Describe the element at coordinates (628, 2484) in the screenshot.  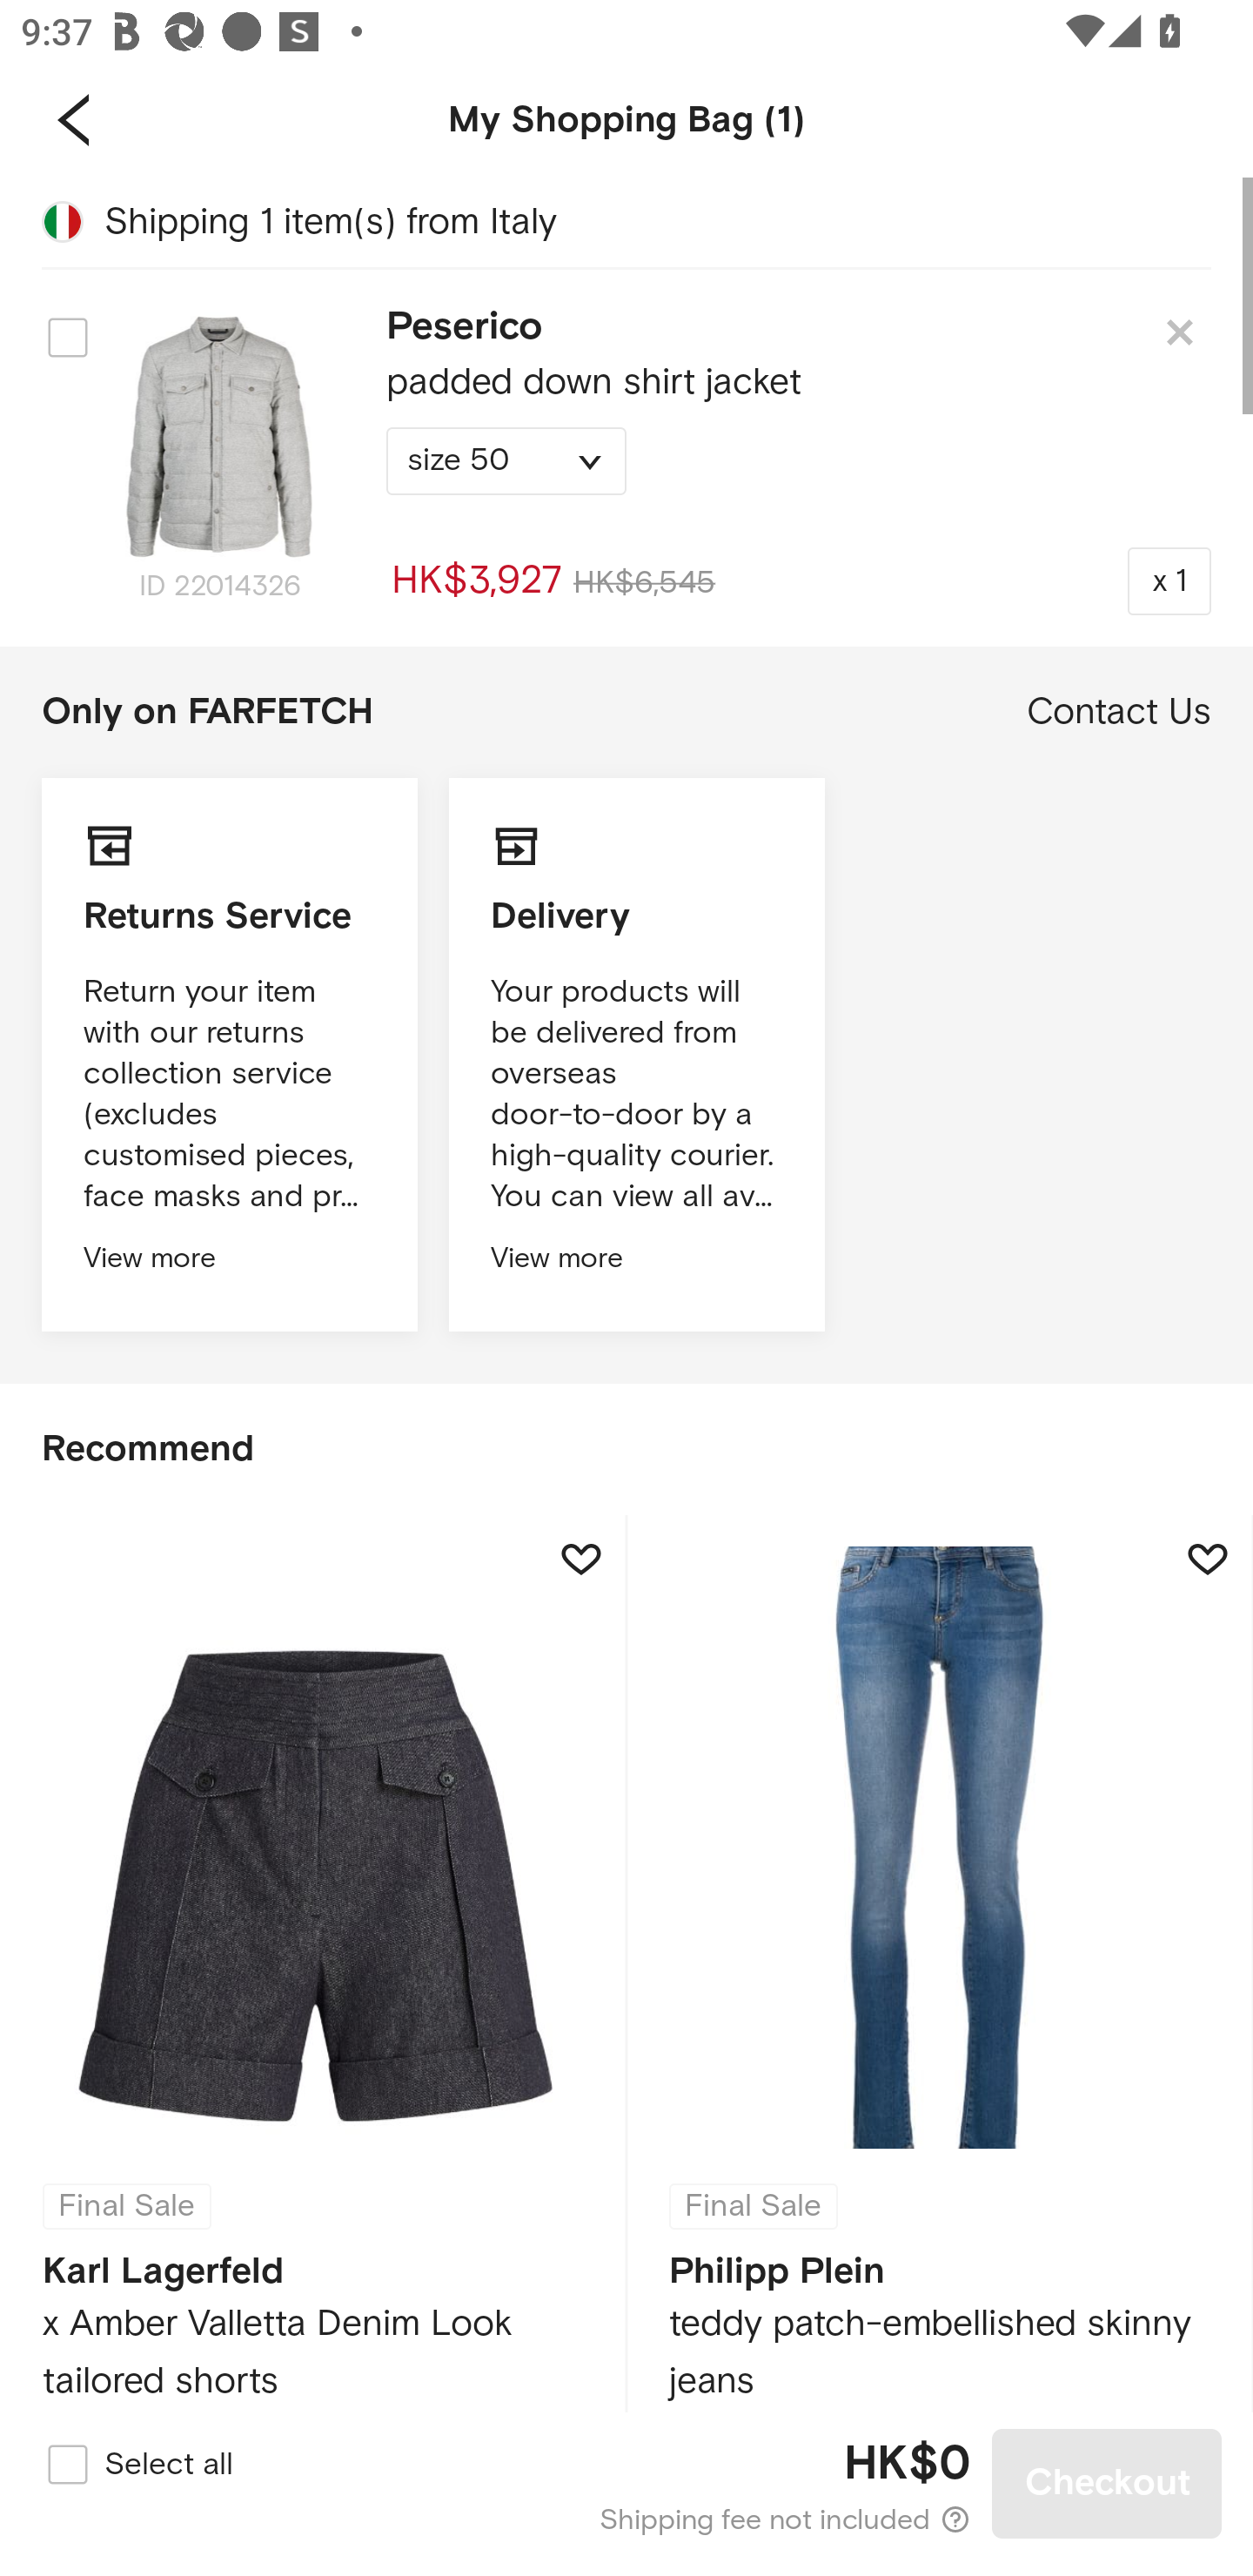
I see `HK$0 Shipping fee not included` at that location.